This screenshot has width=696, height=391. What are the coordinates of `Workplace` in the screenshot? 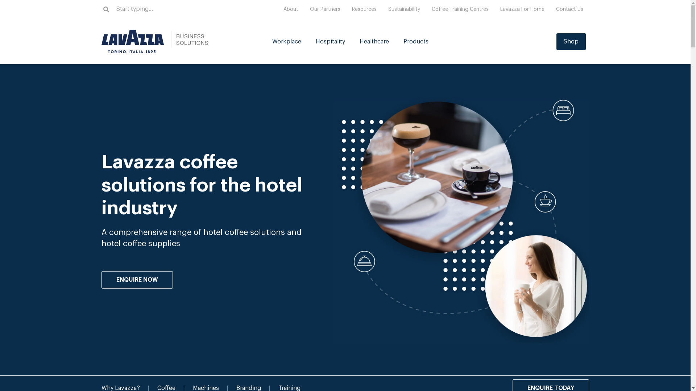 It's located at (287, 42).